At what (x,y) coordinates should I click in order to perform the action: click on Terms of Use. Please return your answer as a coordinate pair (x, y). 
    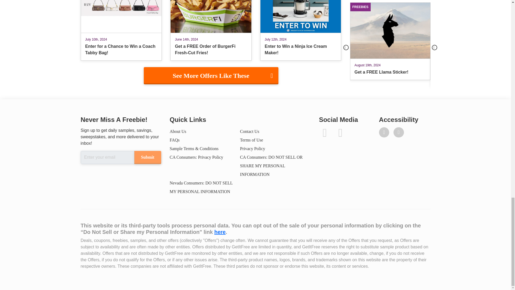
    Looking at the image, I should click on (252, 140).